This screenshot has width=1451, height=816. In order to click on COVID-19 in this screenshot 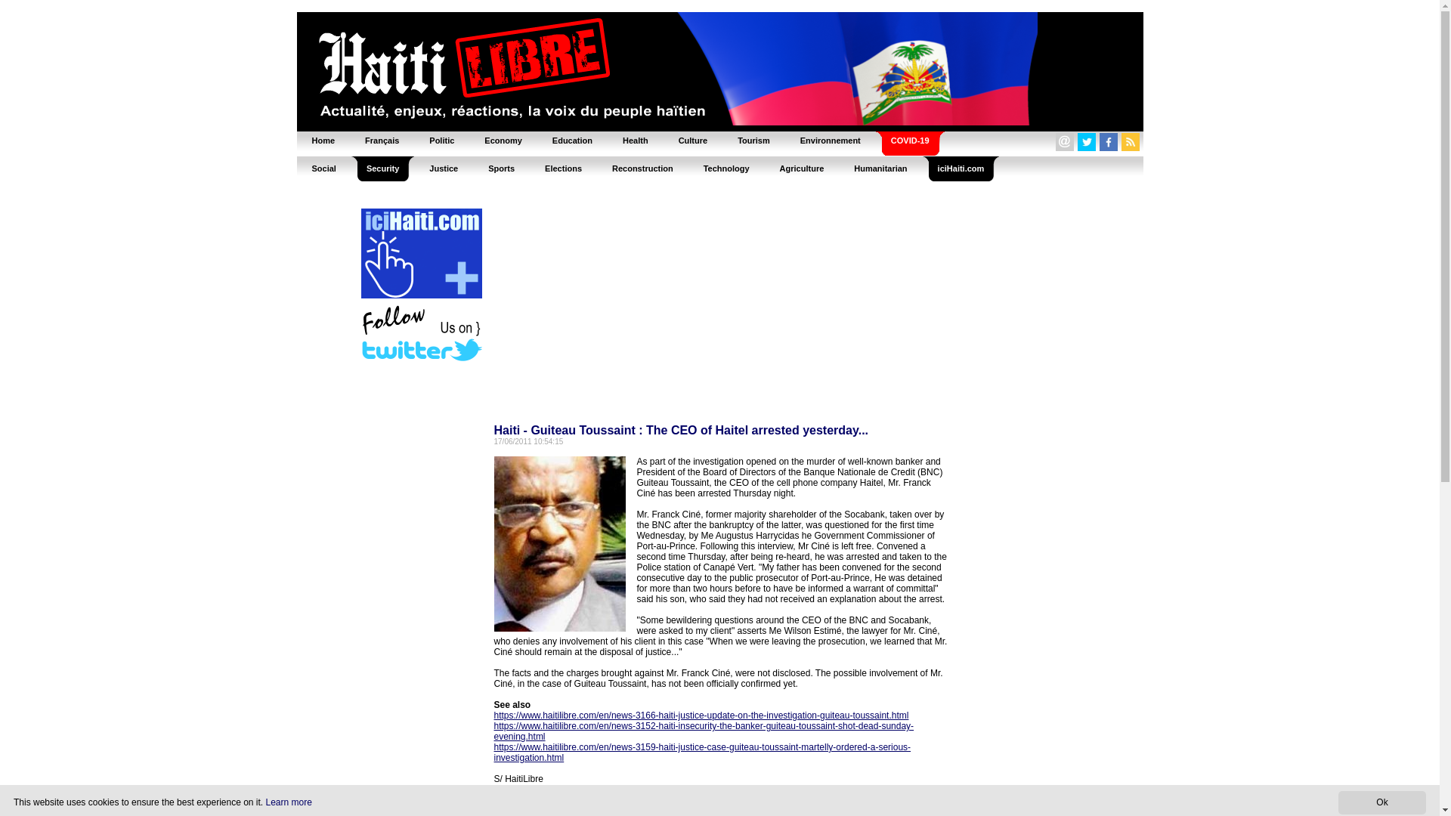, I will do `click(910, 141)`.